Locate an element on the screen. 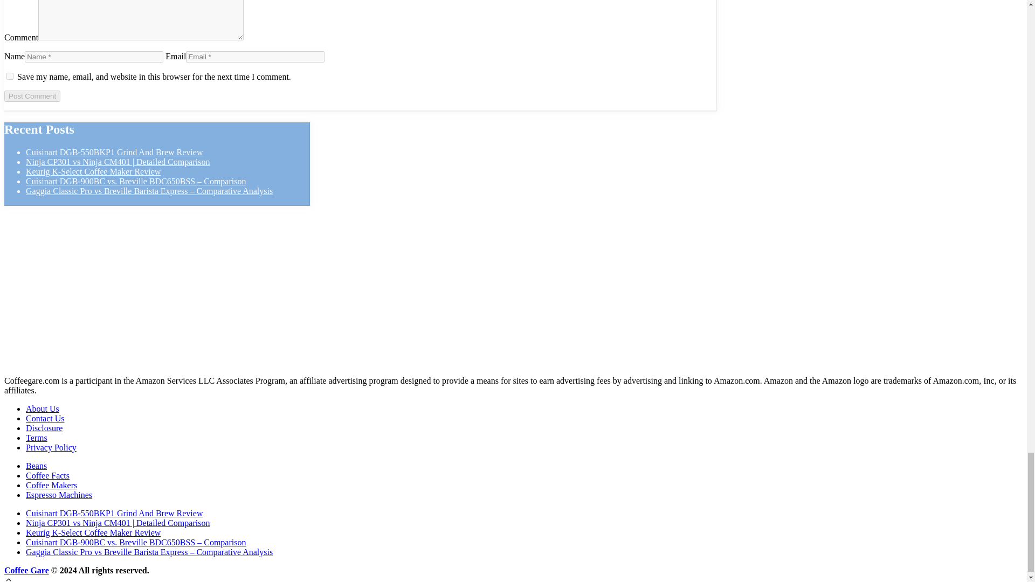  Post Comment is located at coordinates (32, 96).